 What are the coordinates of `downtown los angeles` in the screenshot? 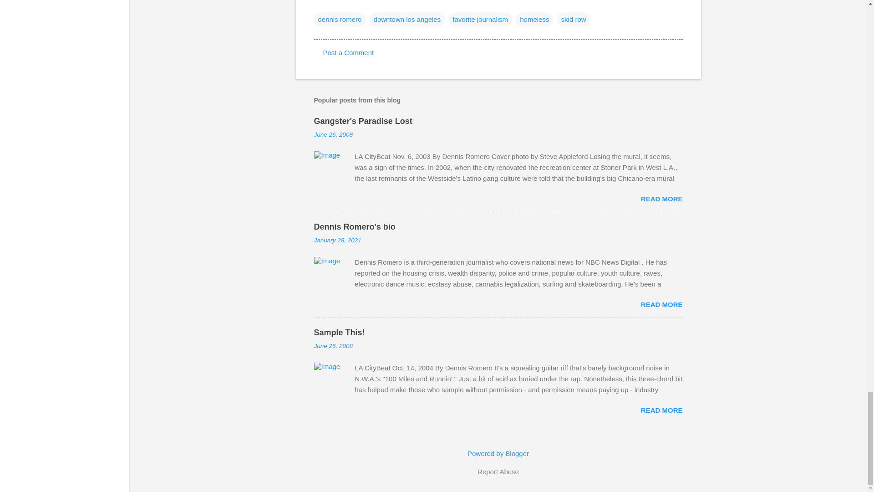 It's located at (407, 20).